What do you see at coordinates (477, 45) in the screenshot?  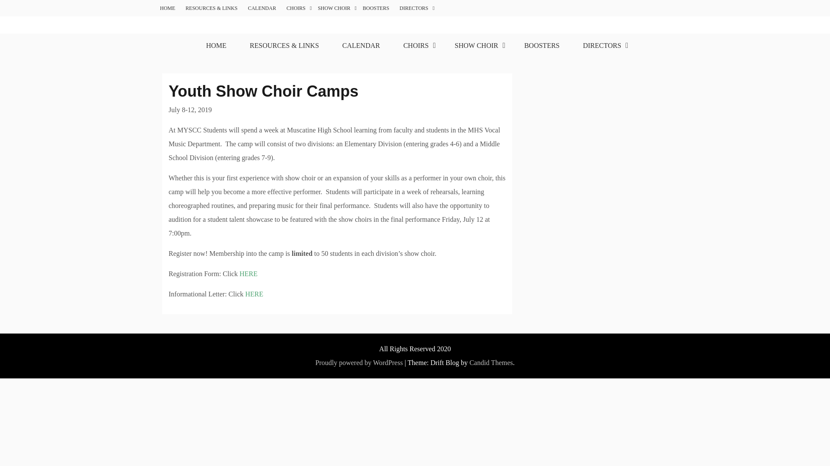 I see `SHOW CHOIR` at bounding box center [477, 45].